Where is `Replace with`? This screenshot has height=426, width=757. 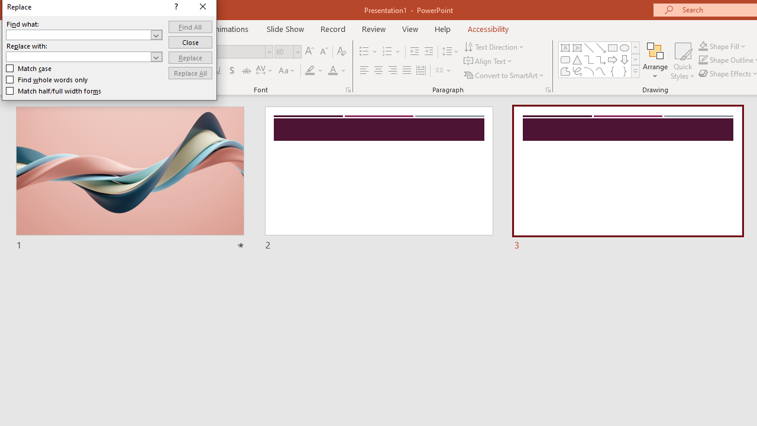
Replace with is located at coordinates (84, 57).